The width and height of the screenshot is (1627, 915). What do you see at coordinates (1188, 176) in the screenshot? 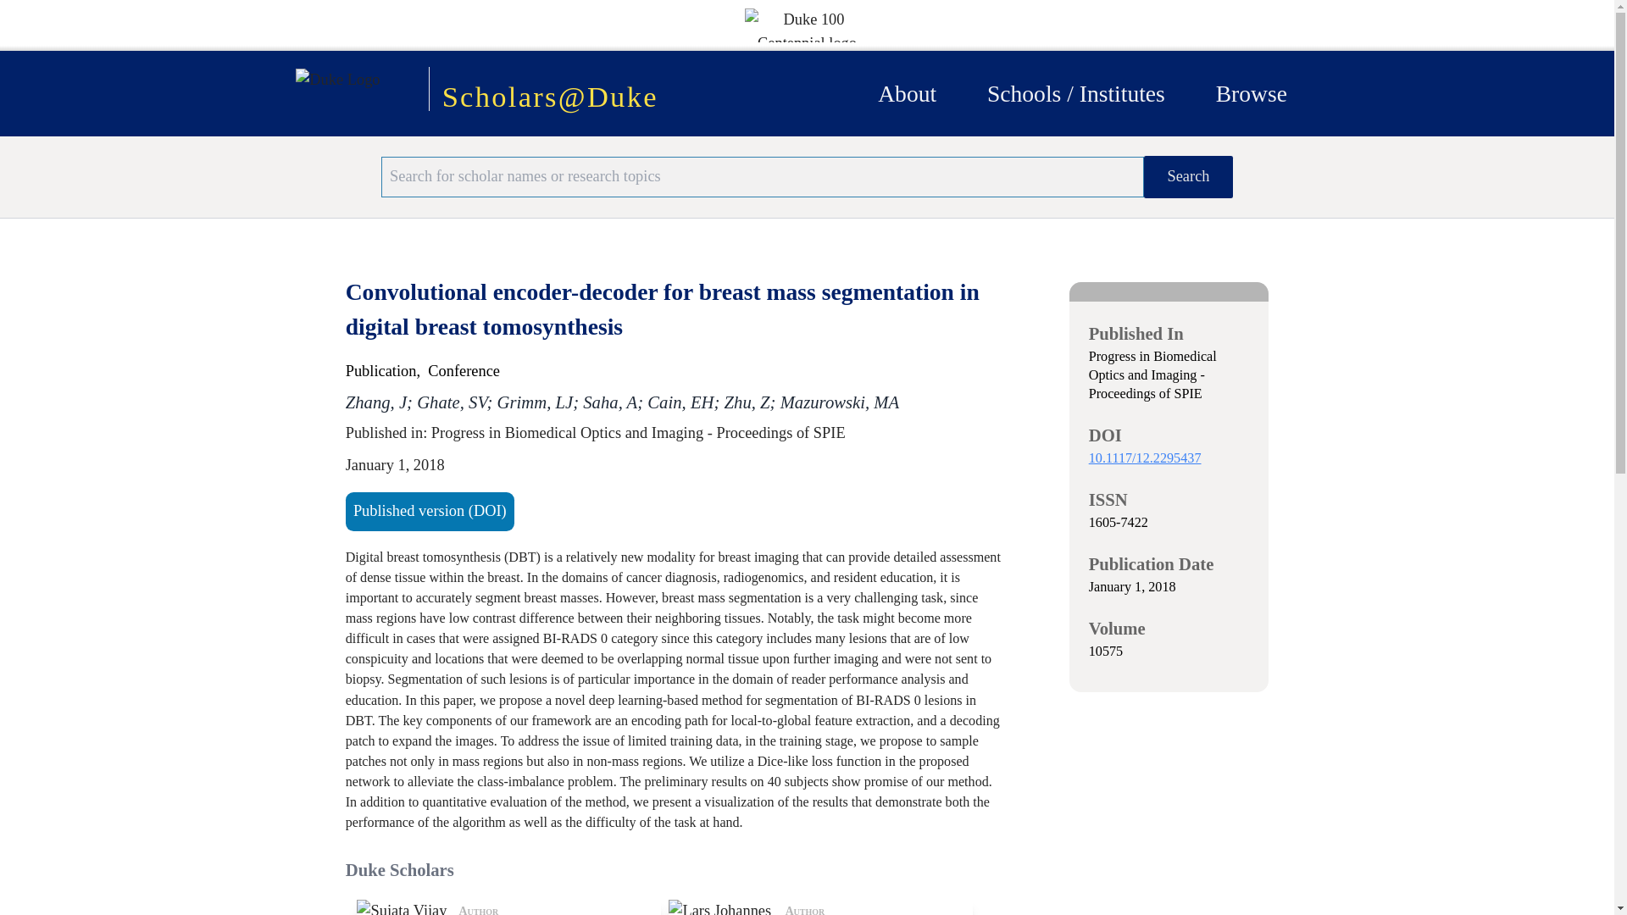
I see `Search` at bounding box center [1188, 176].